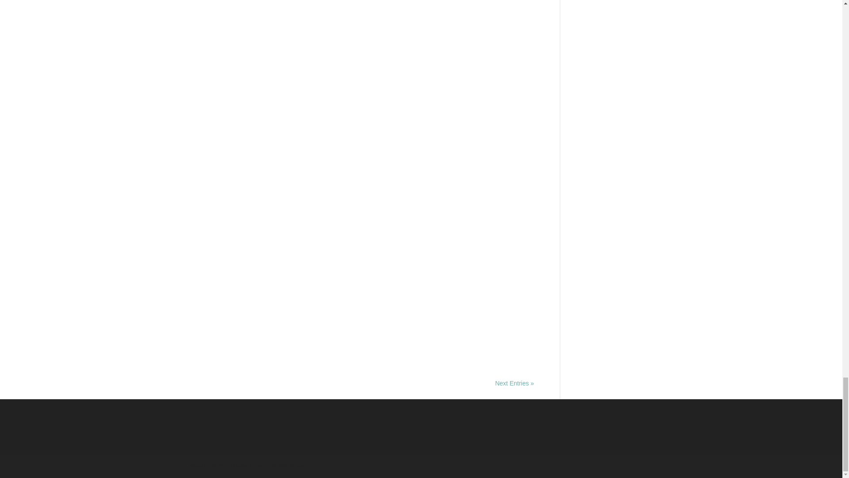 The height and width of the screenshot is (478, 849). I want to click on Premium WordPress Themes, so click(229, 466).